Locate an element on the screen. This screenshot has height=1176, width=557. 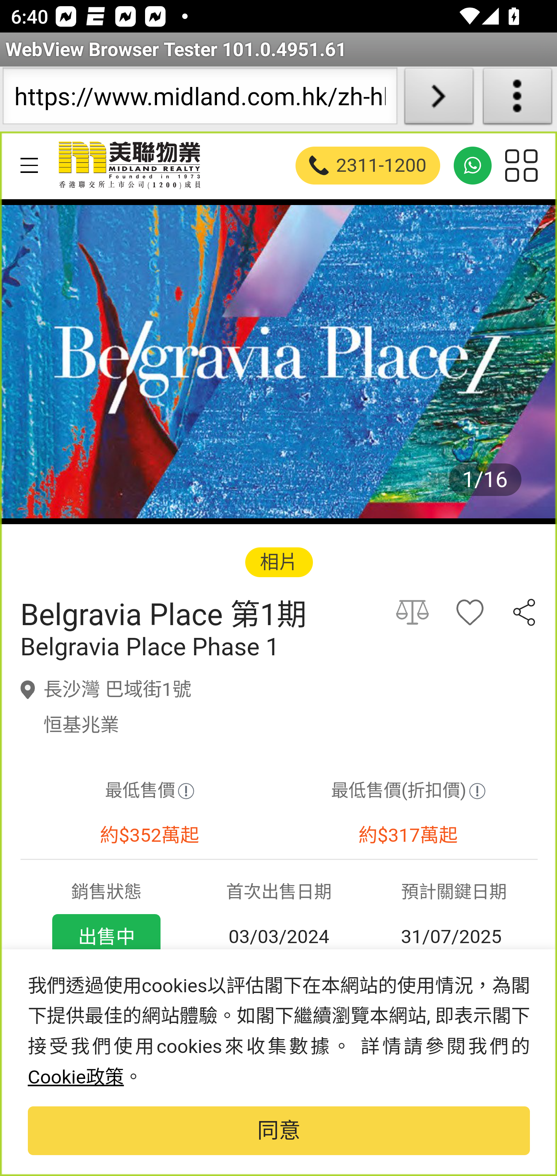
出售中 is located at coordinates (106, 937).